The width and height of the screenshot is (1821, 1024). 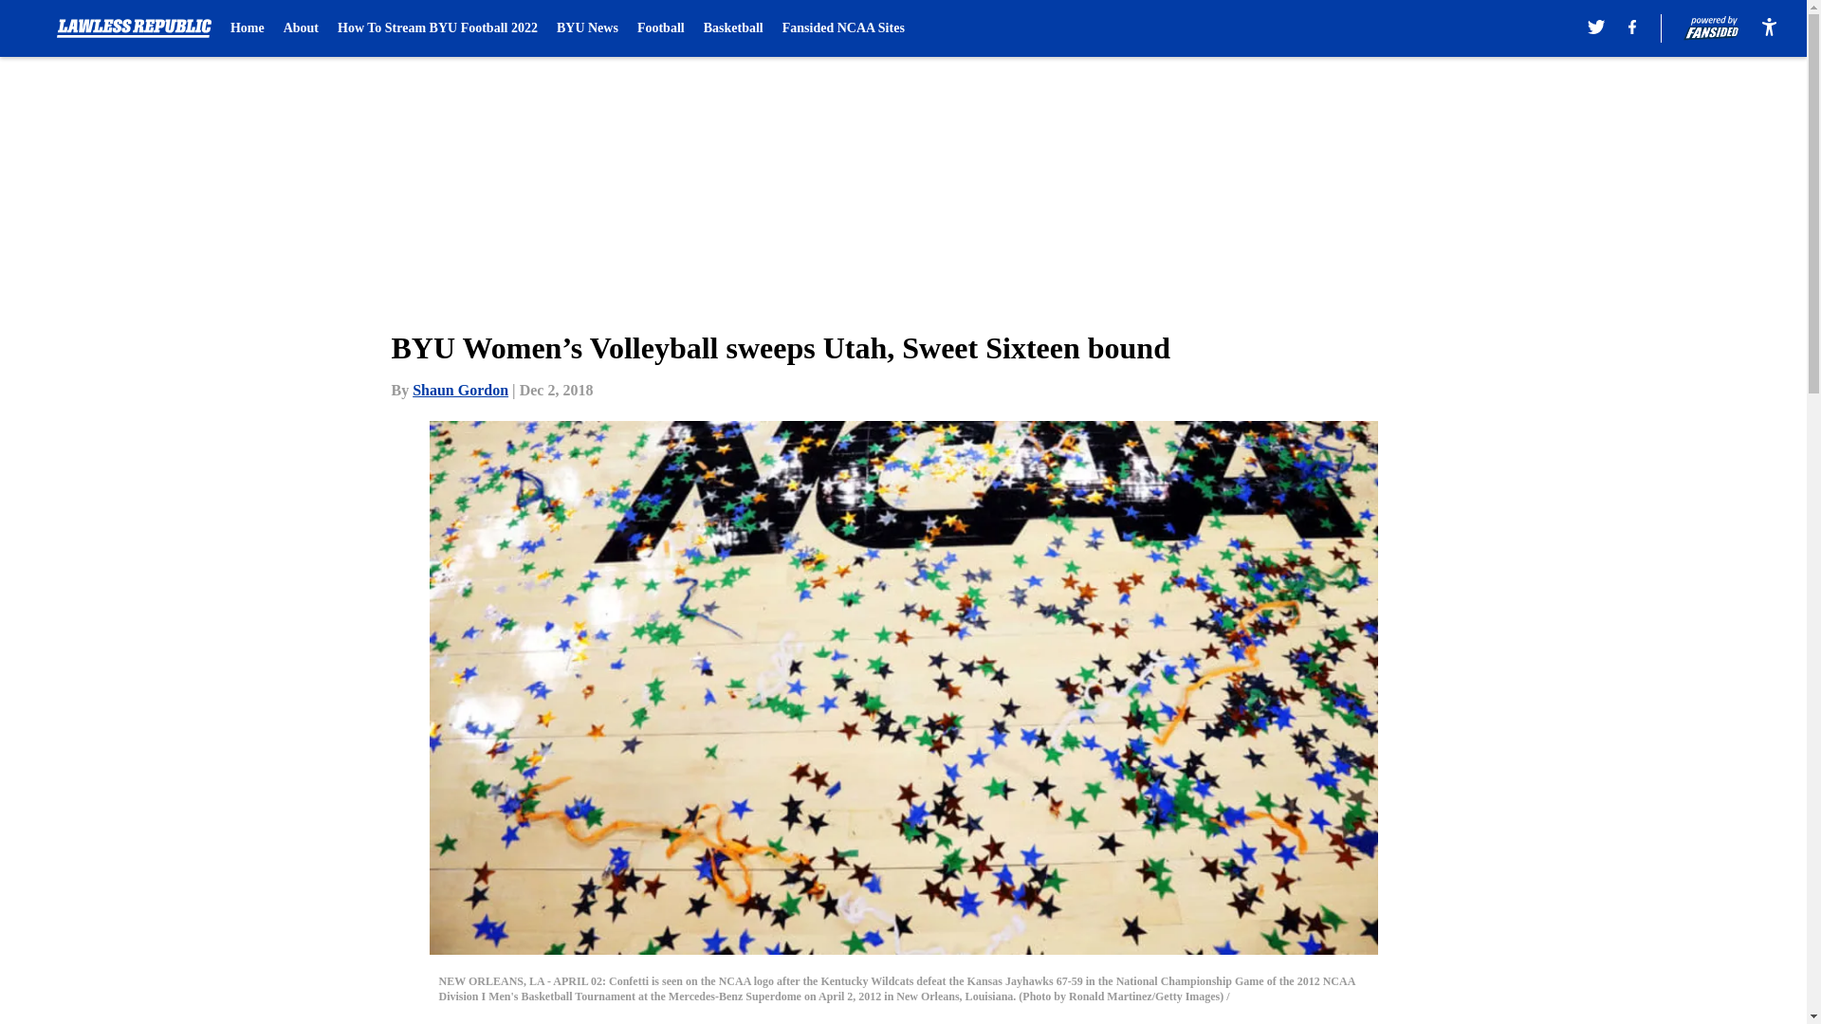 I want to click on Home, so click(x=247, y=28).